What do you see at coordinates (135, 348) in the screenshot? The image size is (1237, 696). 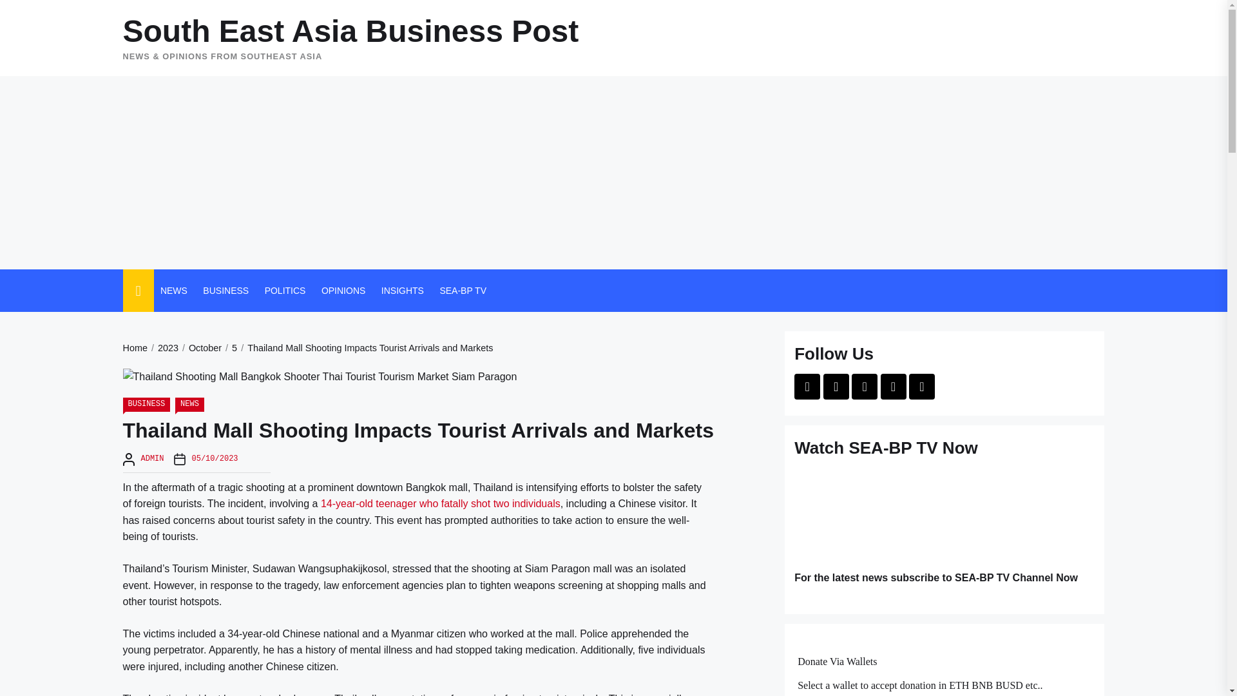 I see `Home` at bounding box center [135, 348].